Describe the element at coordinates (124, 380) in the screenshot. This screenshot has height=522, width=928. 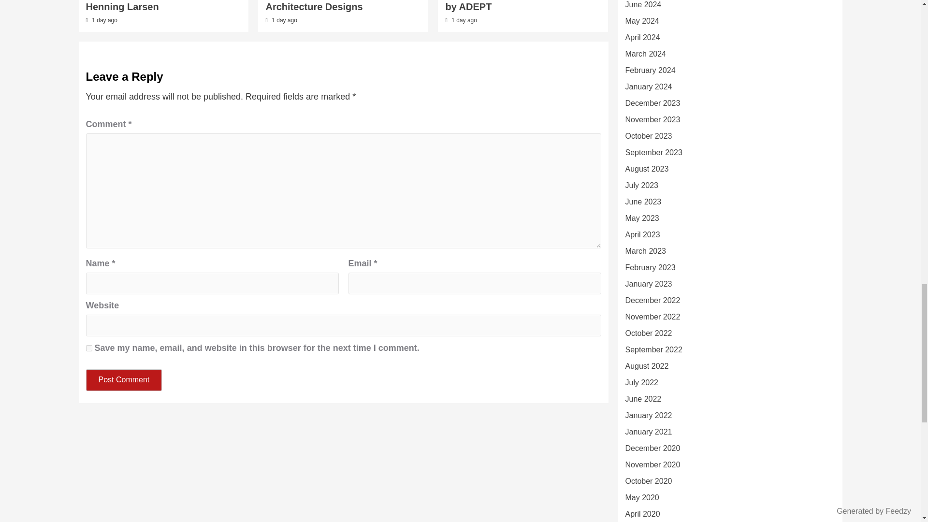
I see `Post Comment` at that location.